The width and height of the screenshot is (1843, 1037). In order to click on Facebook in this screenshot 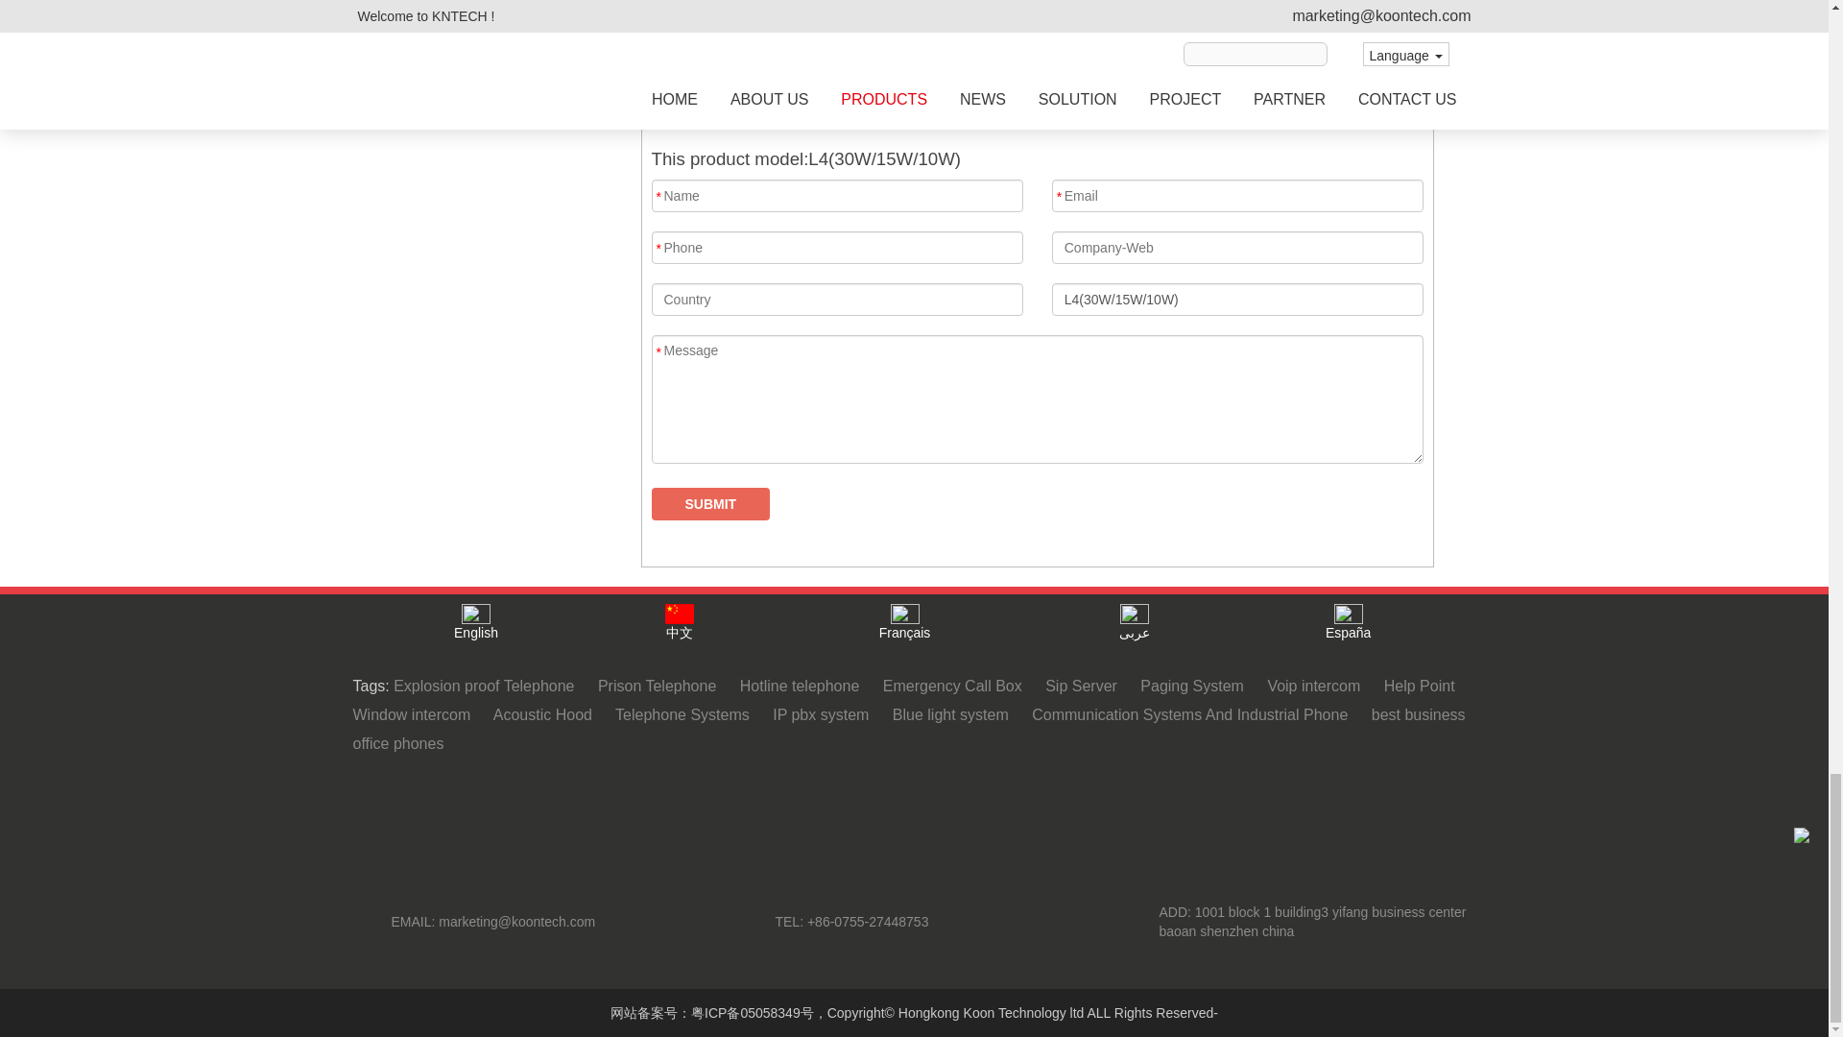, I will do `click(856, 805)`.